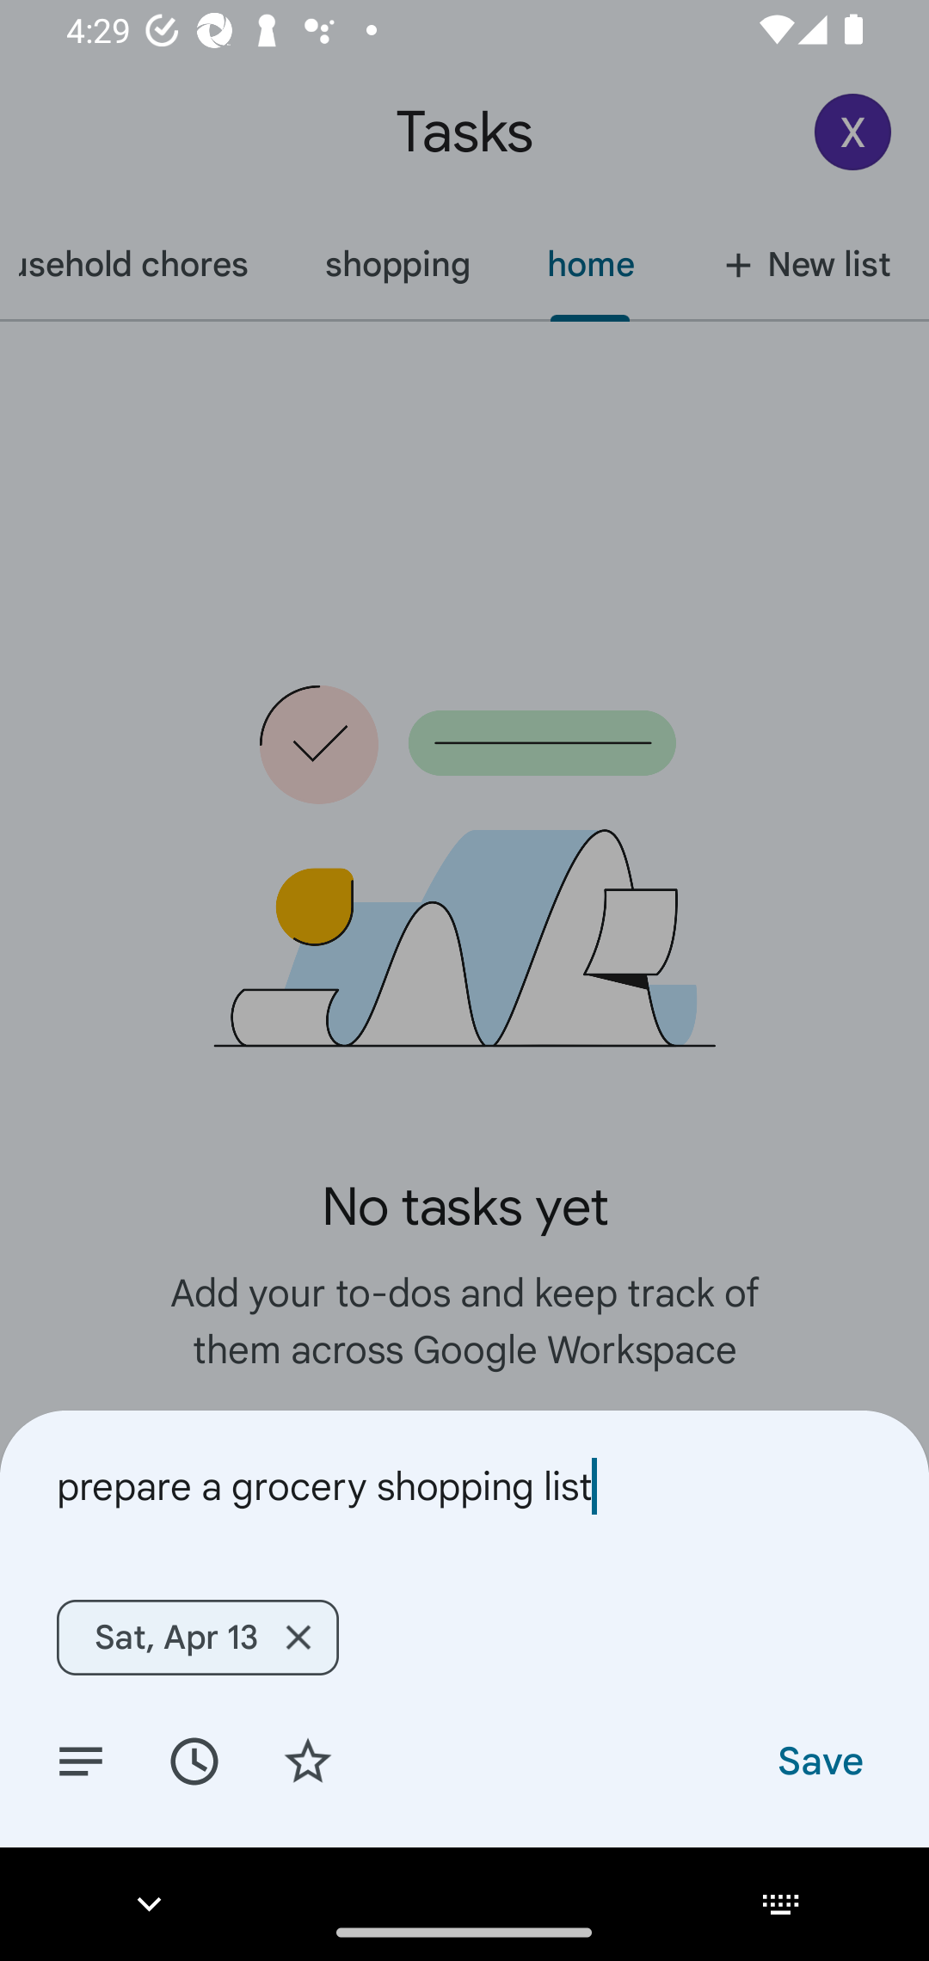 The width and height of the screenshot is (929, 1961). Describe the element at coordinates (308, 1760) in the screenshot. I see `Add star` at that location.